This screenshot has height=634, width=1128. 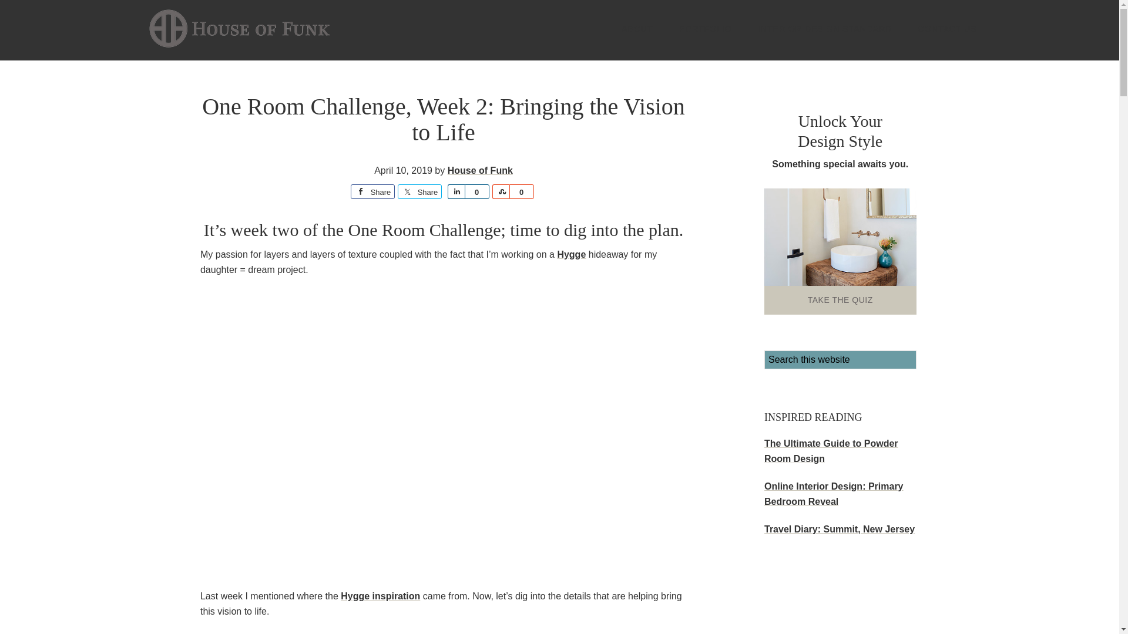 I want to click on House of Funk, so click(x=481, y=170).